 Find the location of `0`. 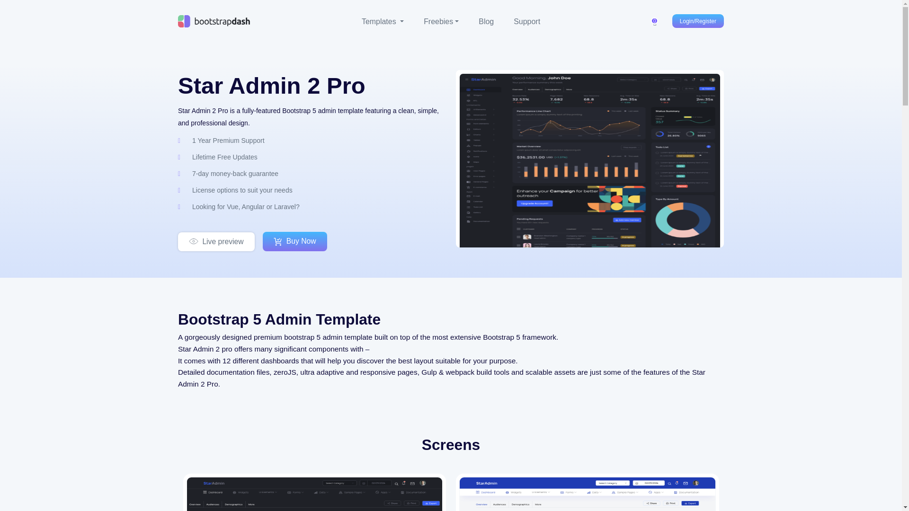

0 is located at coordinates (655, 22).